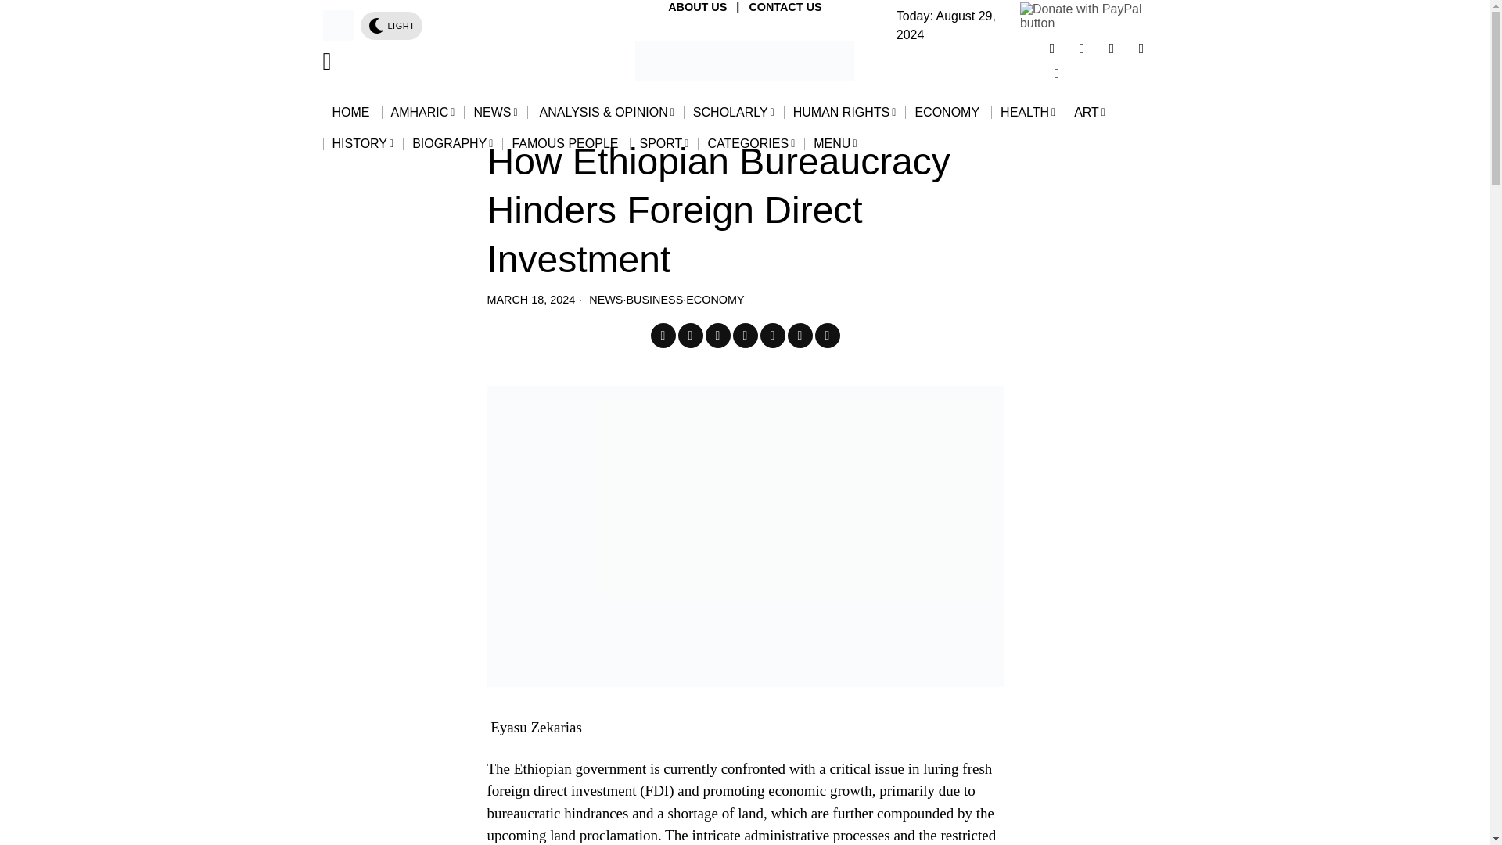  I want to click on 18 Mar, 2024 09:33:01, so click(530, 299).